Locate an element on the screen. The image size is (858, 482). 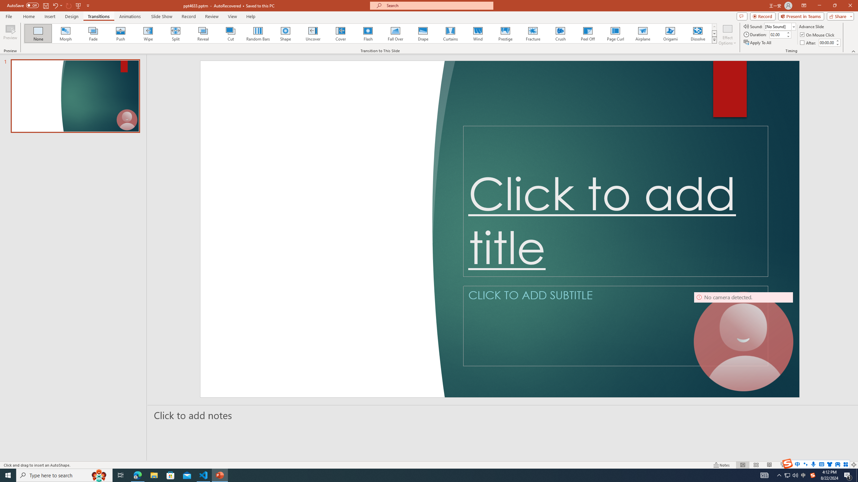
Drape is located at coordinates (423, 33).